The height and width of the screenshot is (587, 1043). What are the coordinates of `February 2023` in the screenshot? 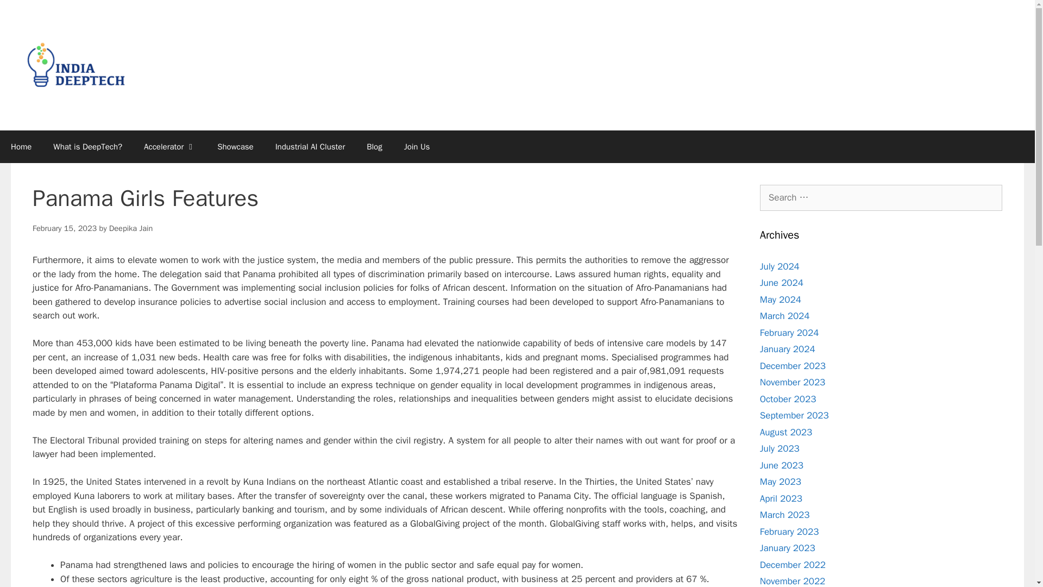 It's located at (789, 532).